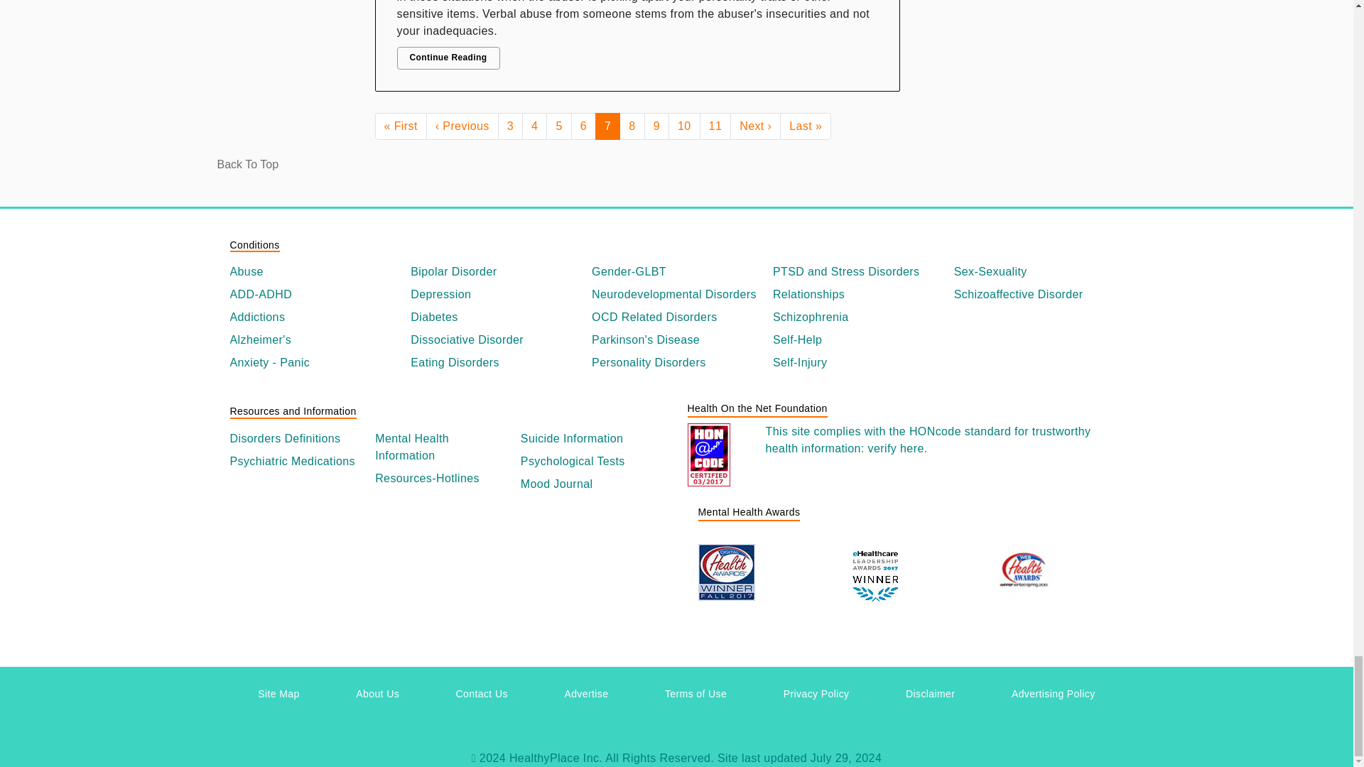 The image size is (1364, 767). I want to click on Go to page 6, so click(584, 126).